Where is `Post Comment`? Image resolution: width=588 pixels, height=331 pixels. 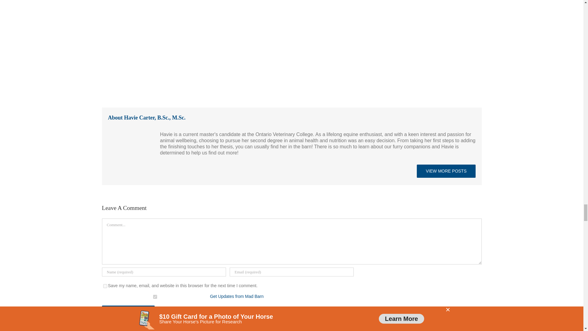
Post Comment is located at coordinates (128, 312).